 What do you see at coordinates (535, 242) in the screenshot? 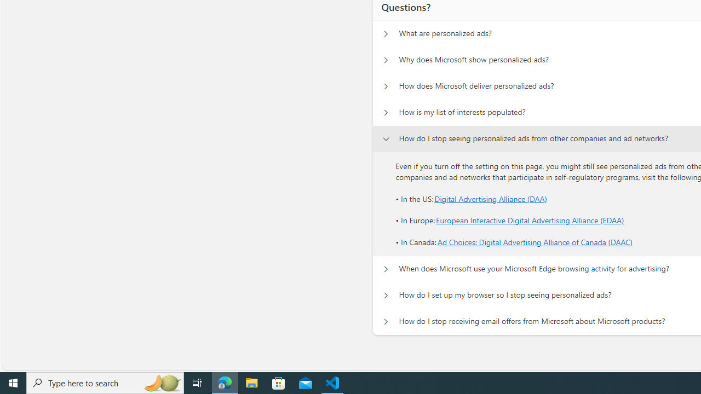
I see `Ad Choices: Digital Advertising Alliance of Canada (DAAC)` at bounding box center [535, 242].